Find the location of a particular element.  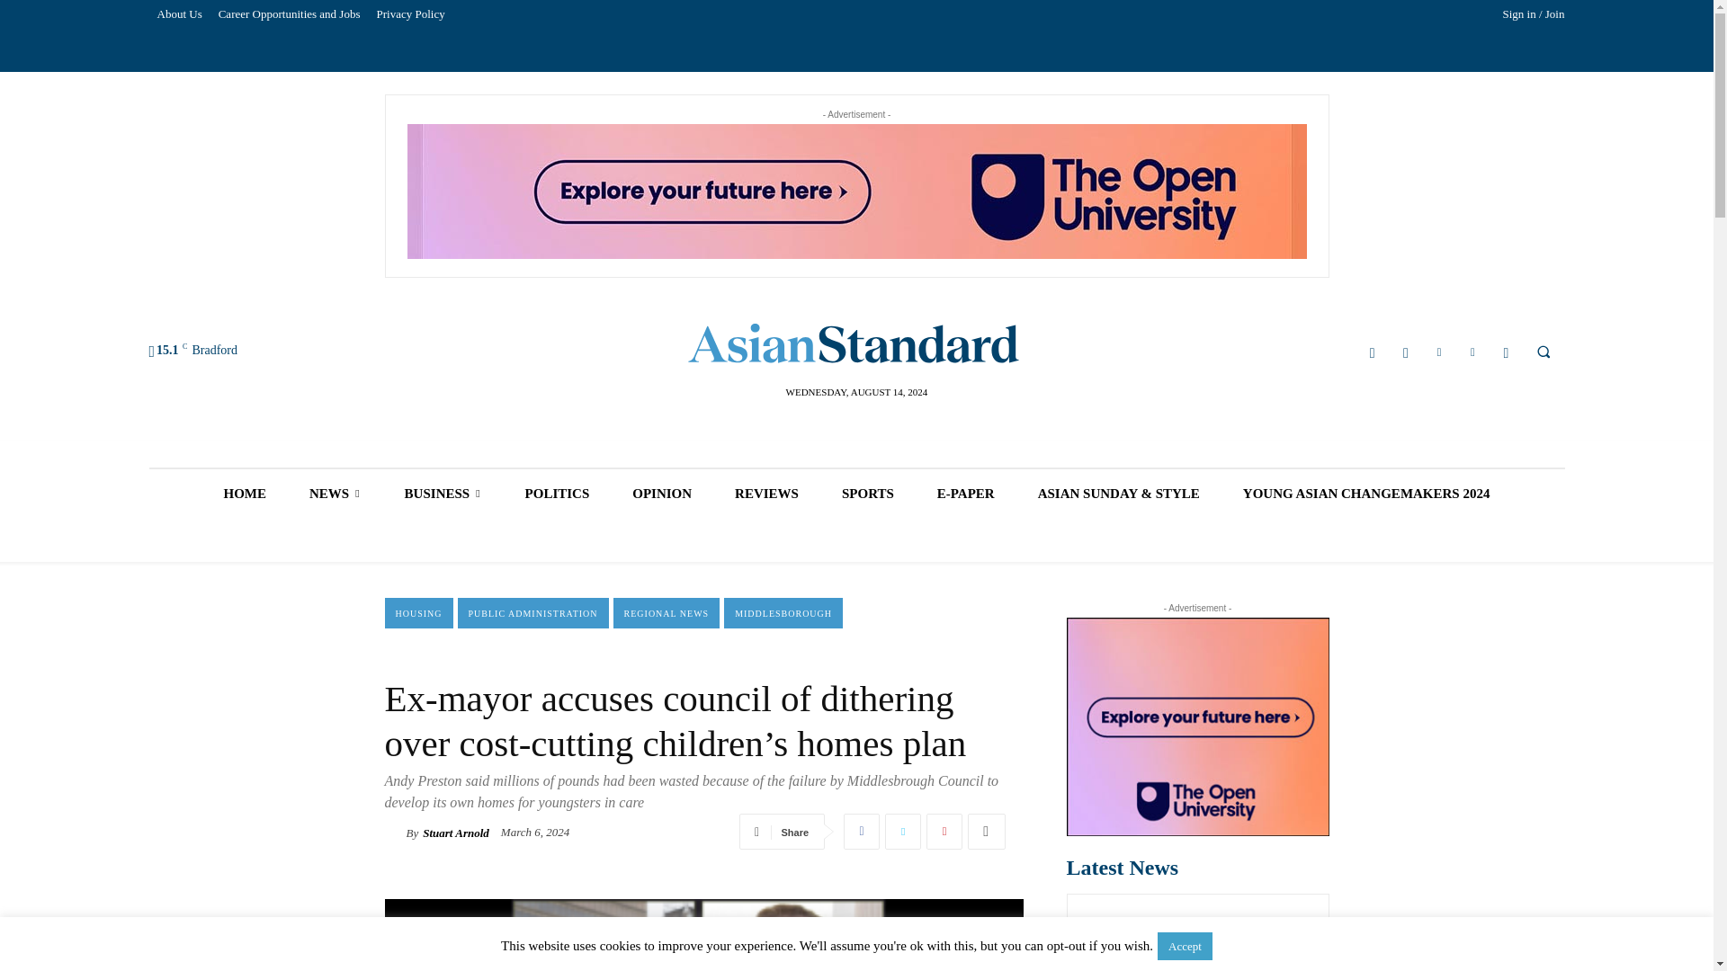

Linkedin is located at coordinates (1439, 352).